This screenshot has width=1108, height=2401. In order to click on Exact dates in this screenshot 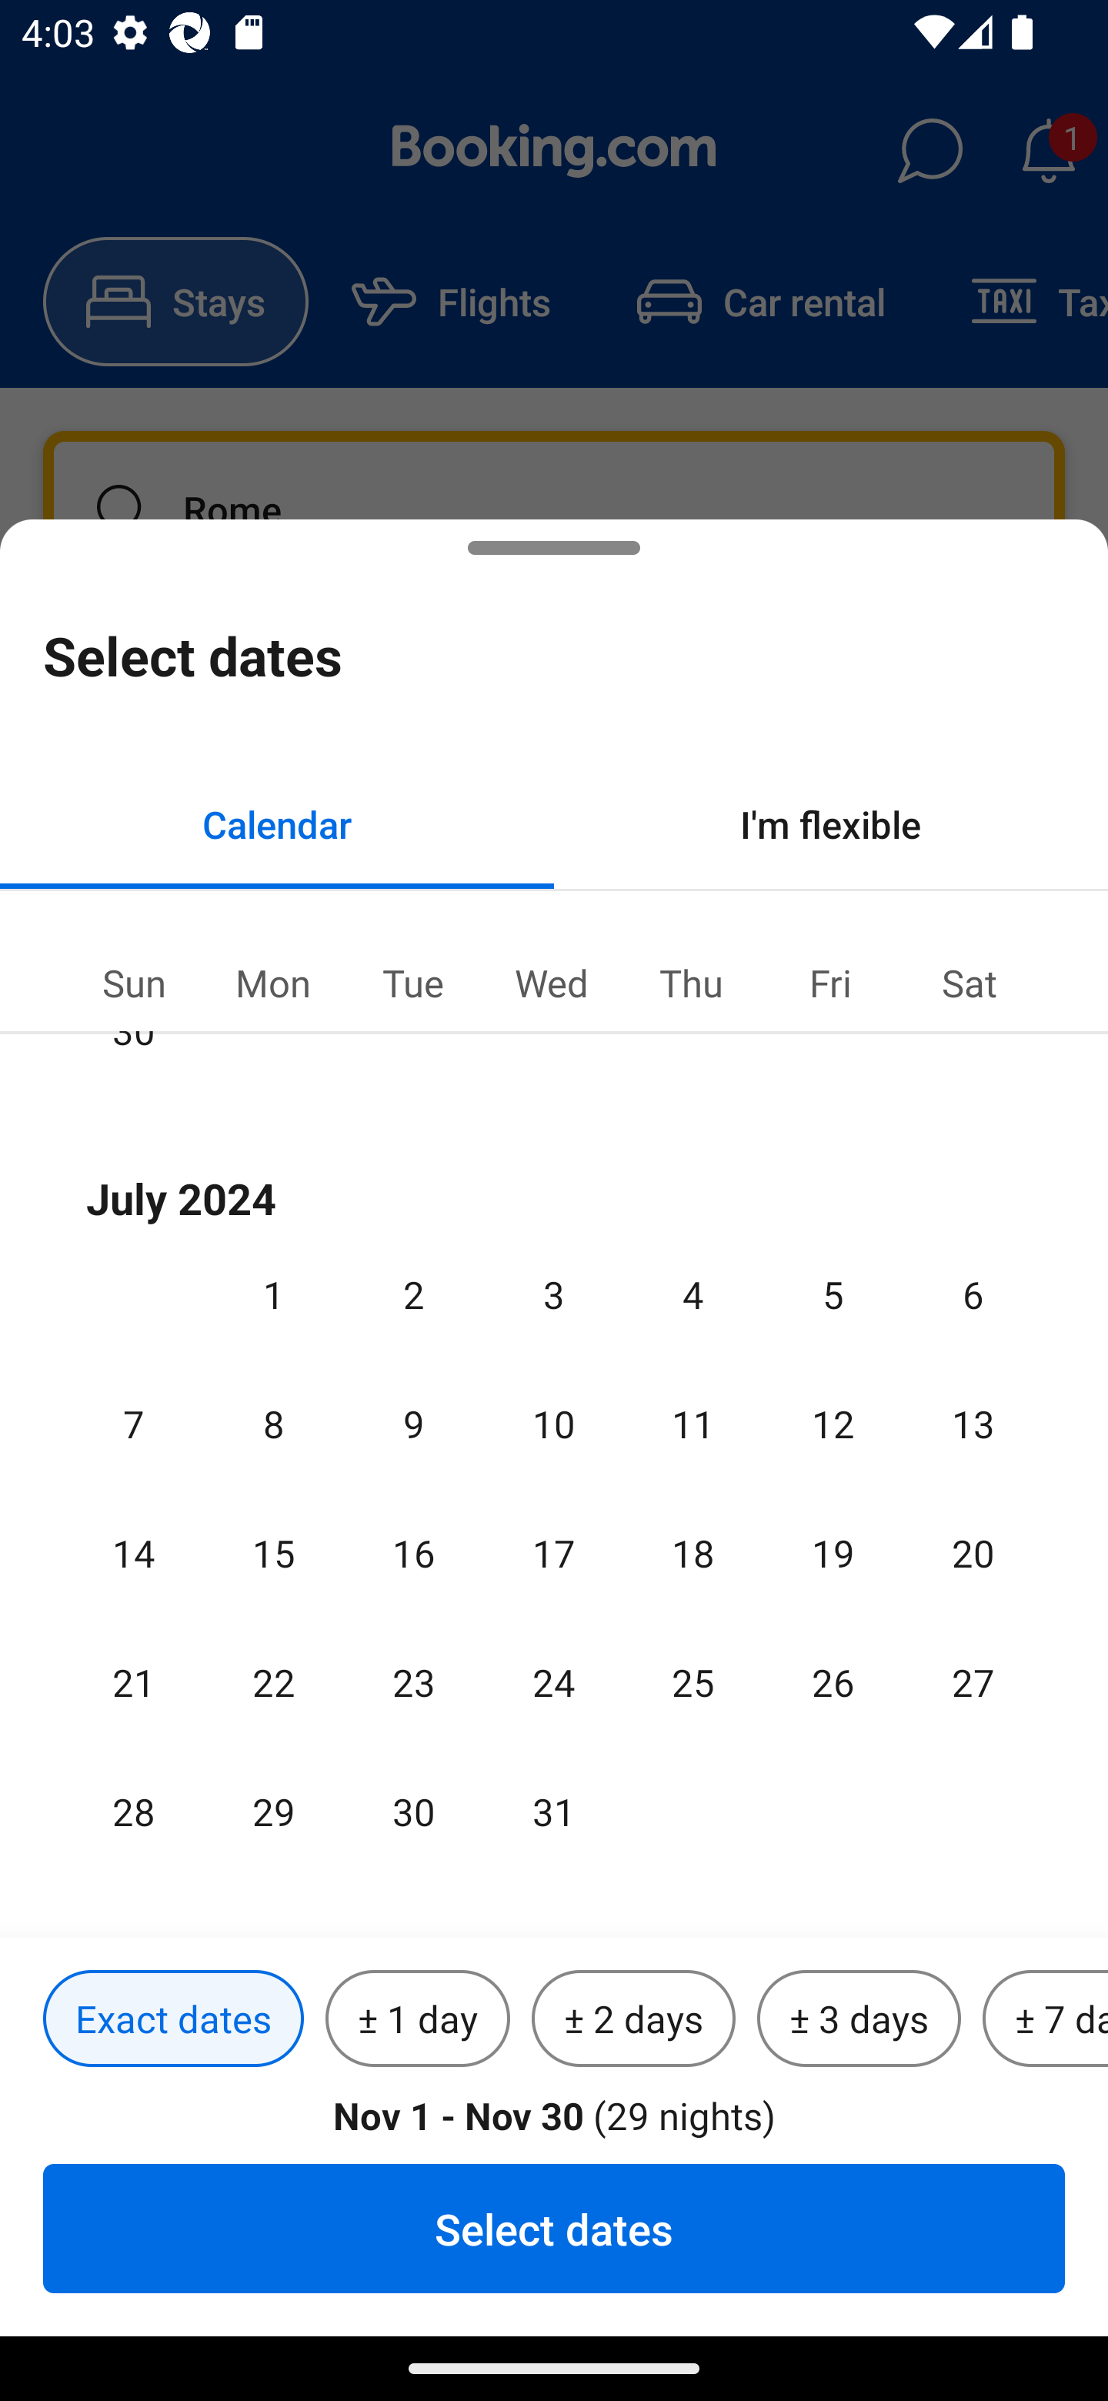, I will do `click(173, 2019)`.